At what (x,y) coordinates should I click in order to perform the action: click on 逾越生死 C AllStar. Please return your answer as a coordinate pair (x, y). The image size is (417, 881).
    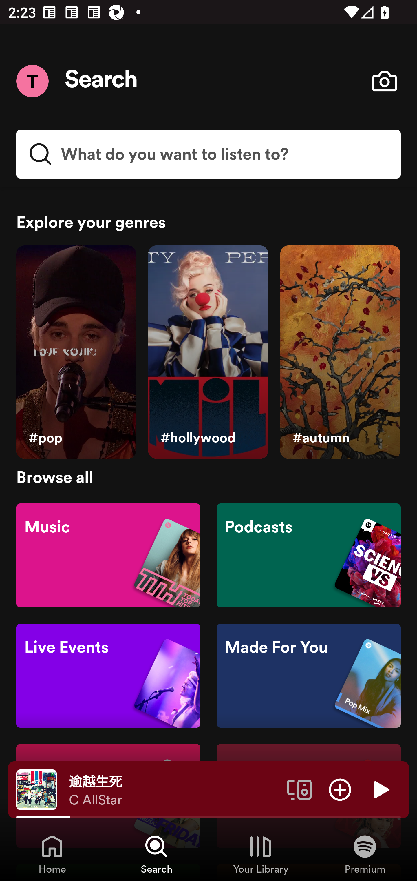
    Looking at the image, I should click on (174, 790).